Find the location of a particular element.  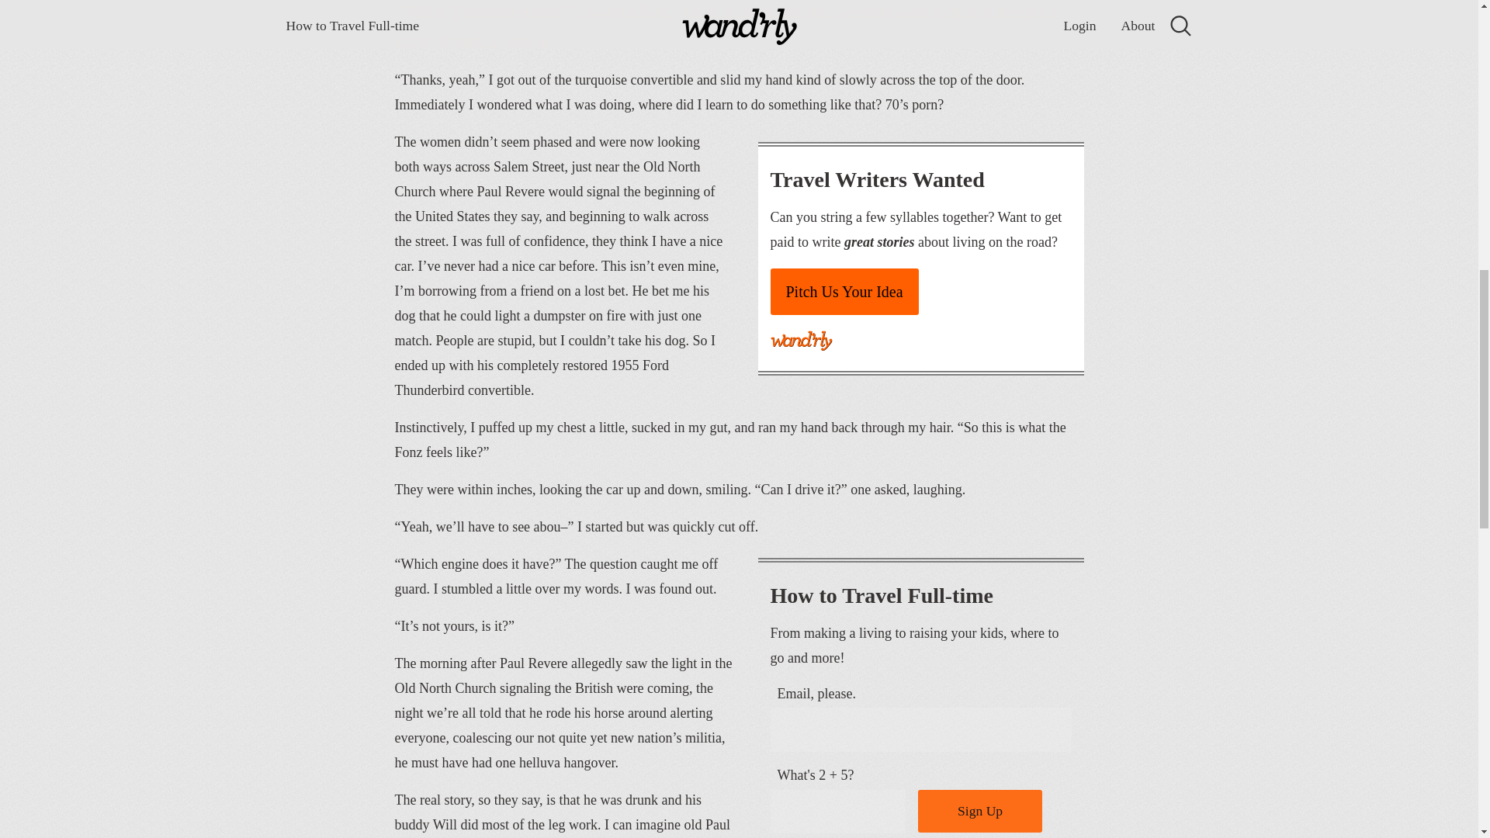

Pitch Us Your Idea is located at coordinates (844, 292).